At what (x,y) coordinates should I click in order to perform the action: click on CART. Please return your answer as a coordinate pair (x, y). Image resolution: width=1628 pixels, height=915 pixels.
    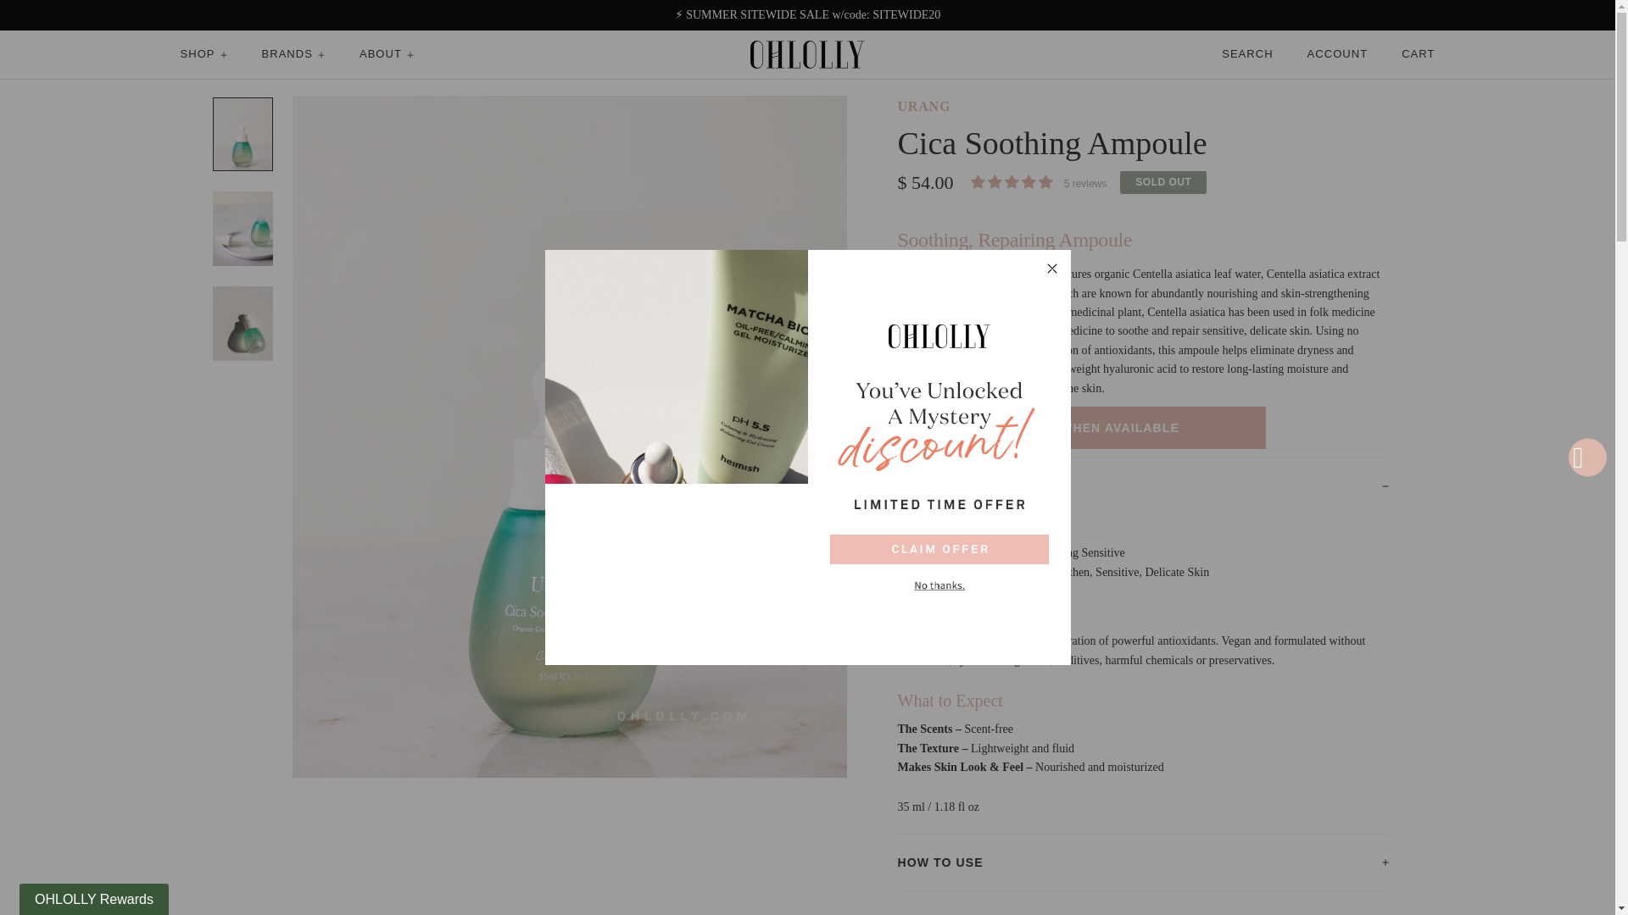
    Looking at the image, I should click on (1418, 54).